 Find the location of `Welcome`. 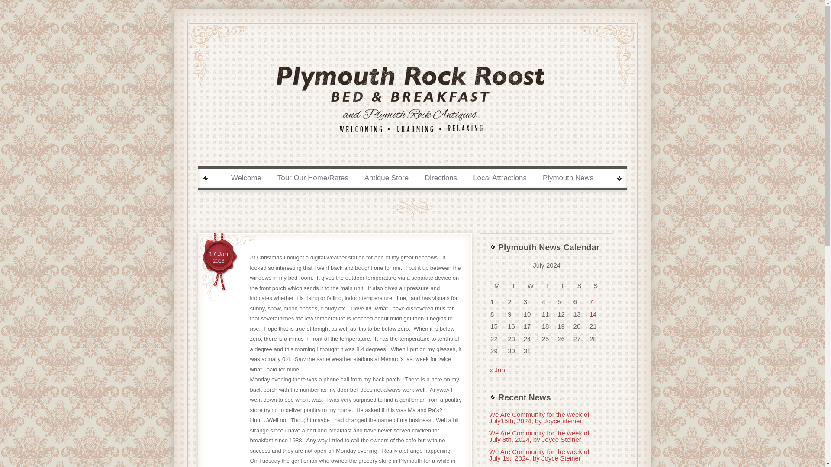

Welcome is located at coordinates (531, 286).